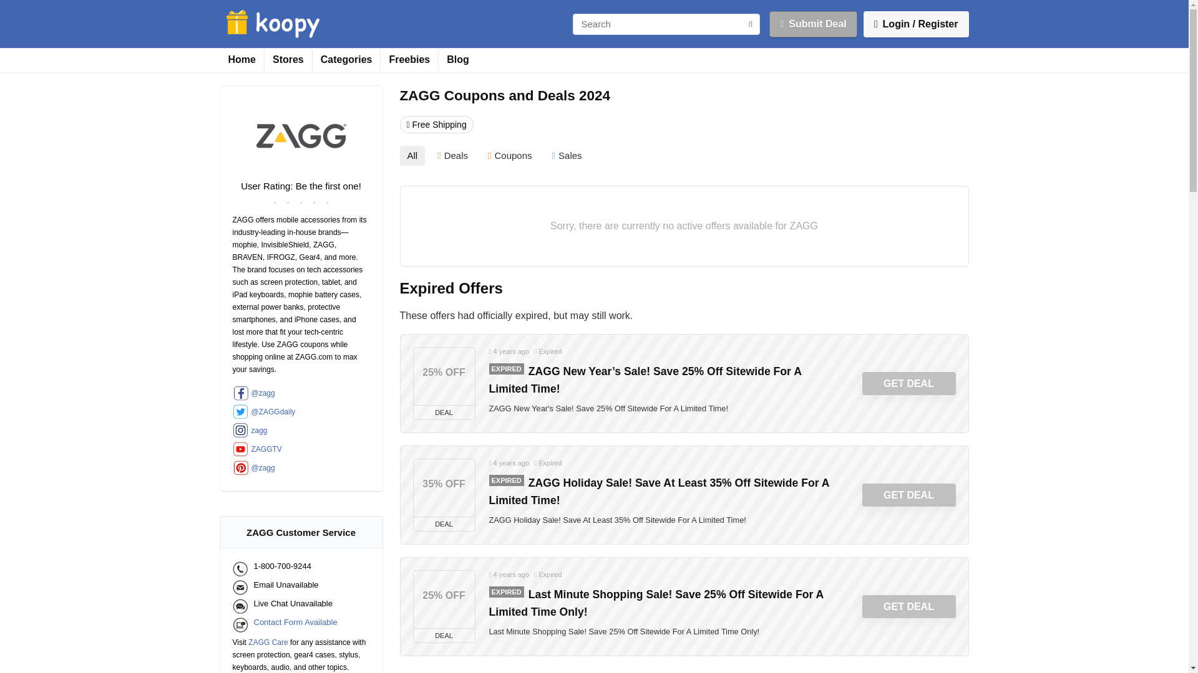 This screenshot has height=673, width=1198. What do you see at coordinates (812, 24) in the screenshot?
I see `Submit Deal` at bounding box center [812, 24].